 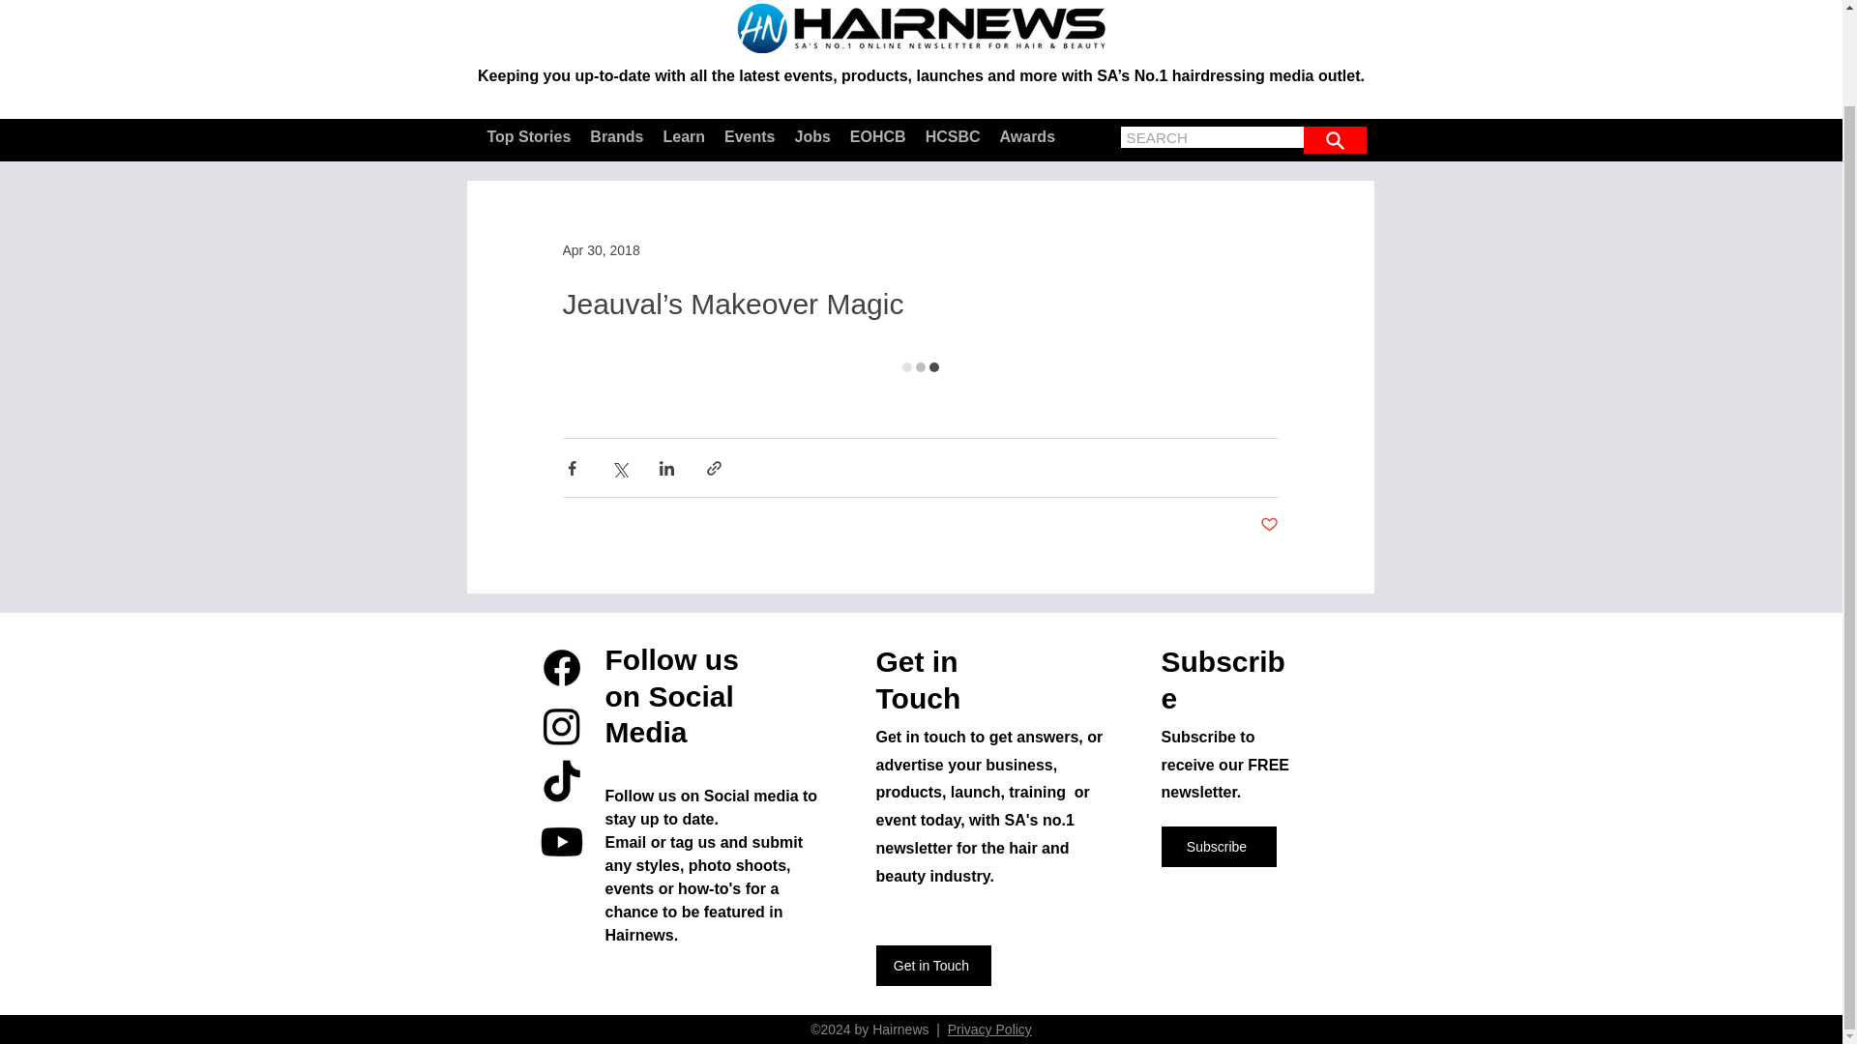 What do you see at coordinates (749, 137) in the screenshot?
I see `Events` at bounding box center [749, 137].